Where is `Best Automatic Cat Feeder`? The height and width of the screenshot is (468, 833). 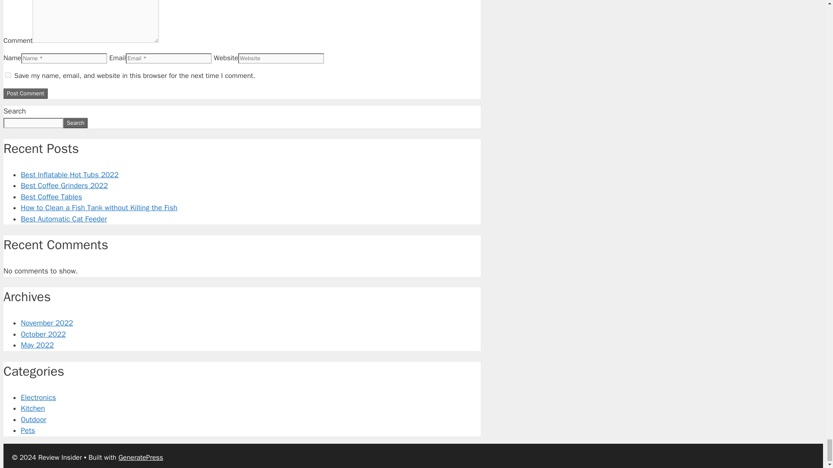
Best Automatic Cat Feeder is located at coordinates (64, 219).